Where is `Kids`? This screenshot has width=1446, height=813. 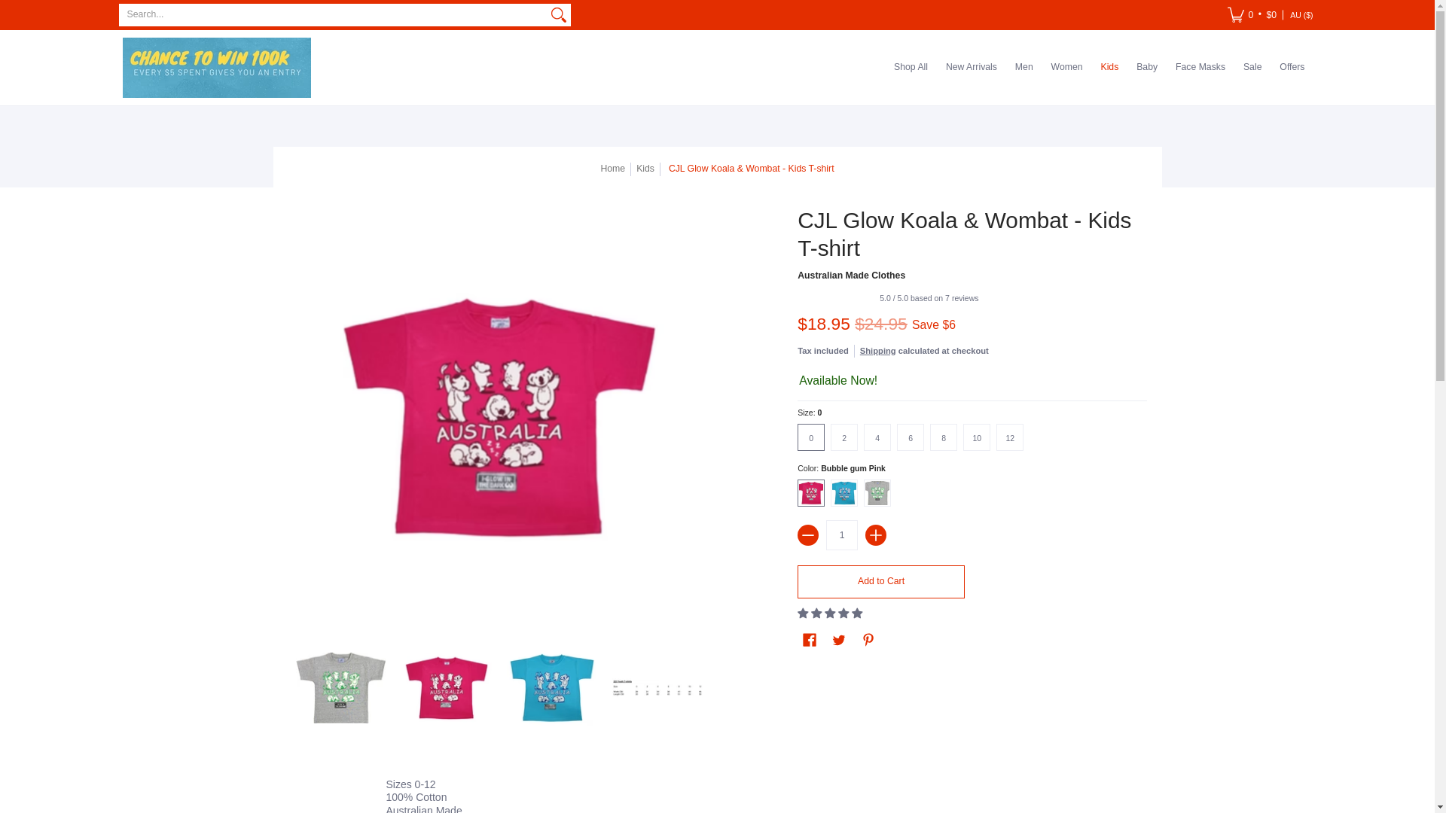 Kids is located at coordinates (645, 169).